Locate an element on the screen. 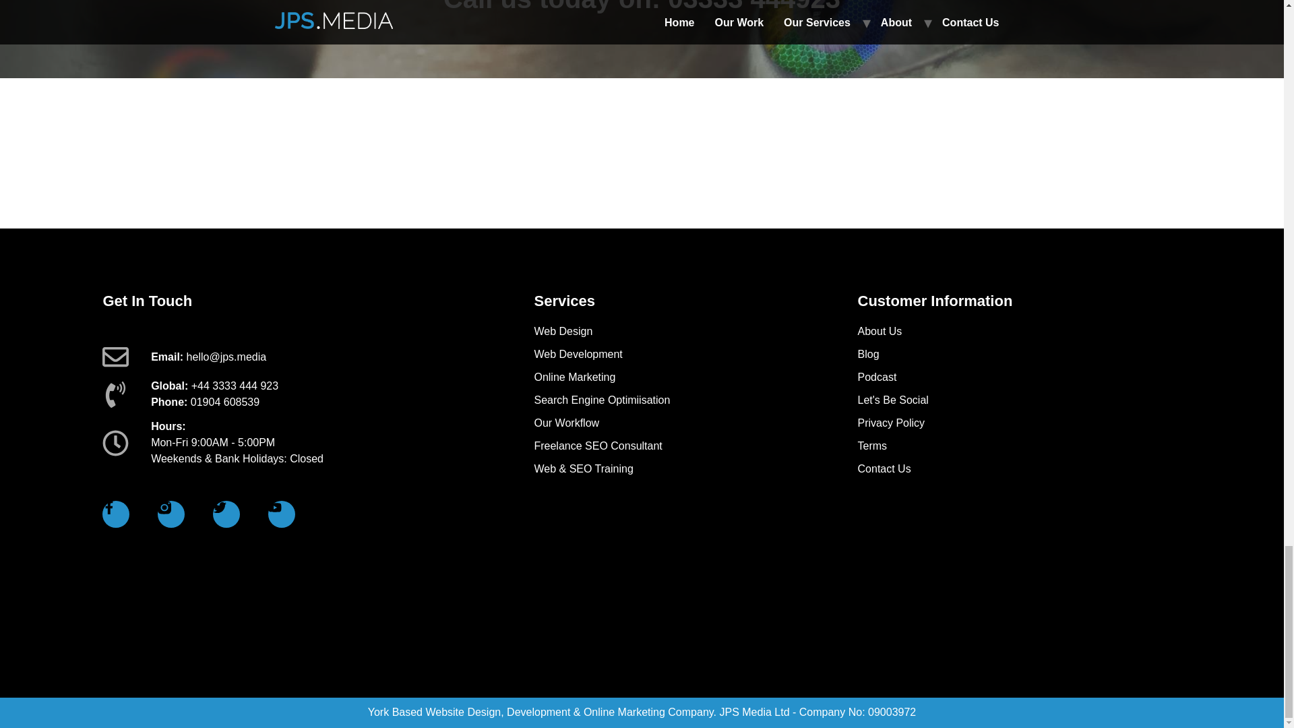  Podcast is located at coordinates (1019, 377).